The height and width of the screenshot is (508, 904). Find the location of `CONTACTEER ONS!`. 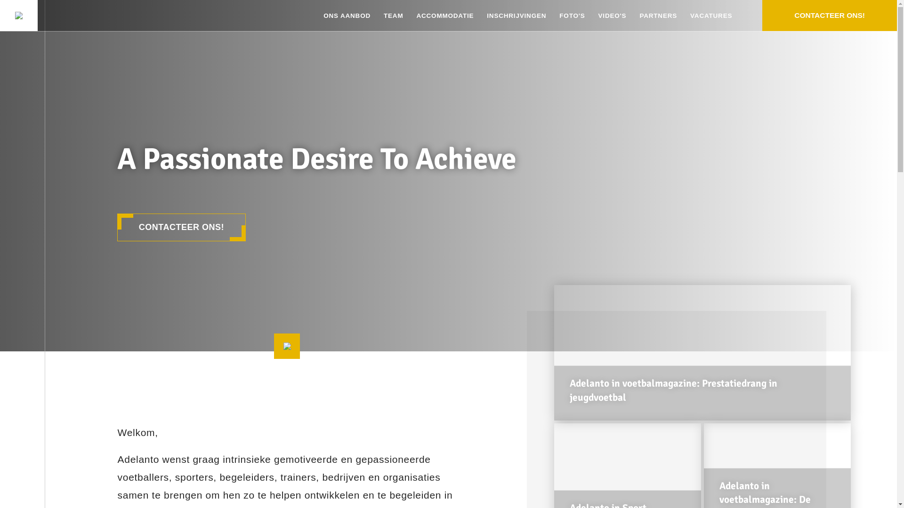

CONTACTEER ONS! is located at coordinates (830, 16).